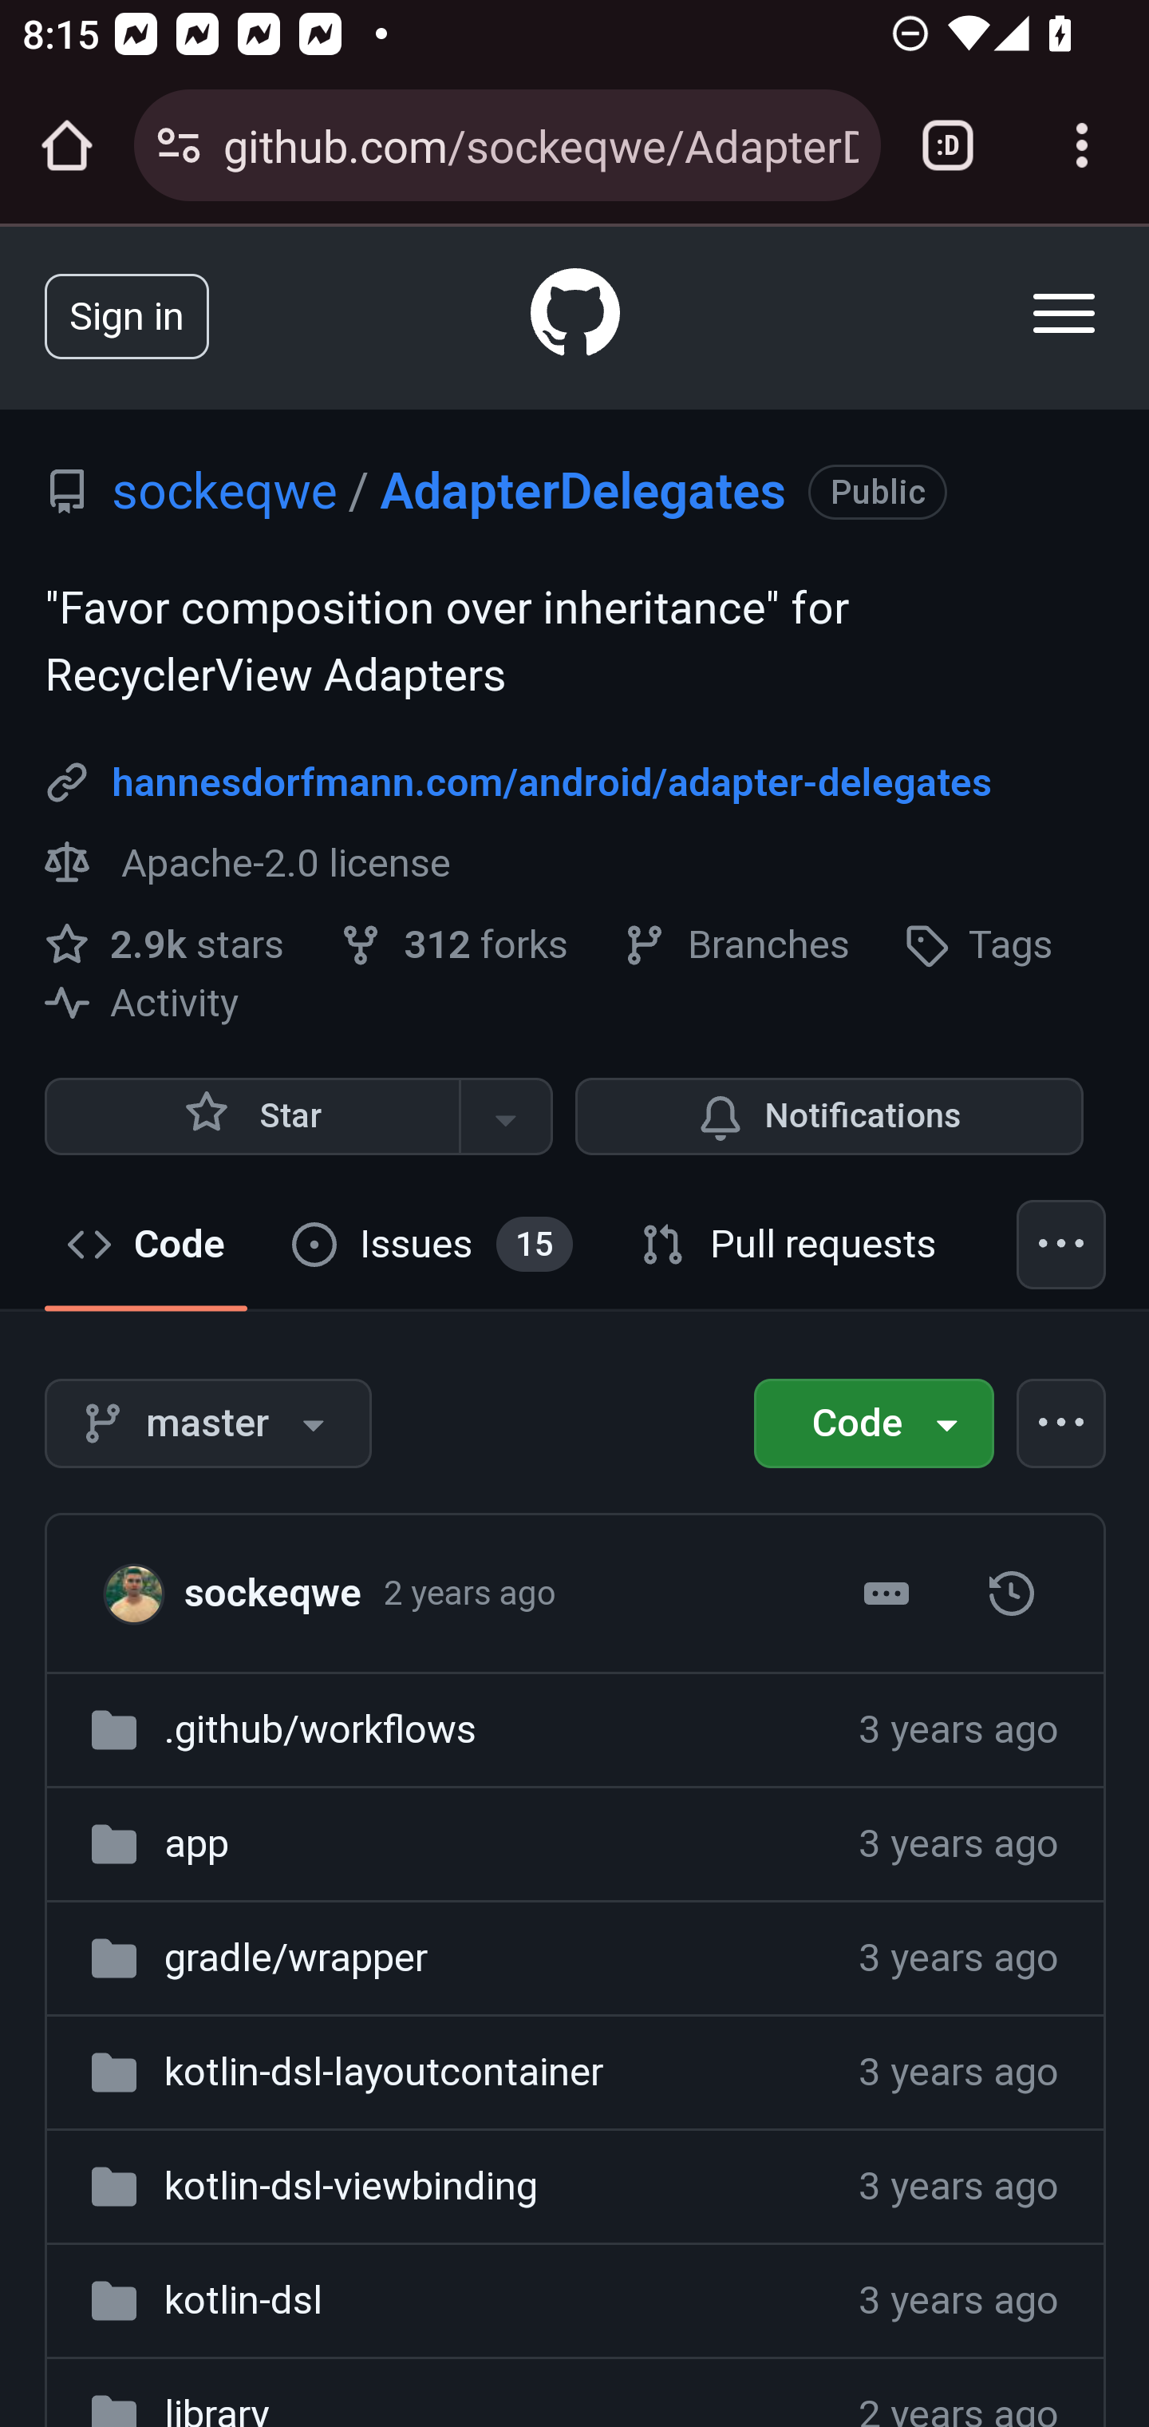 The height and width of the screenshot is (2427, 1149). Describe the element at coordinates (67, 145) in the screenshot. I see `Open the home page` at that location.